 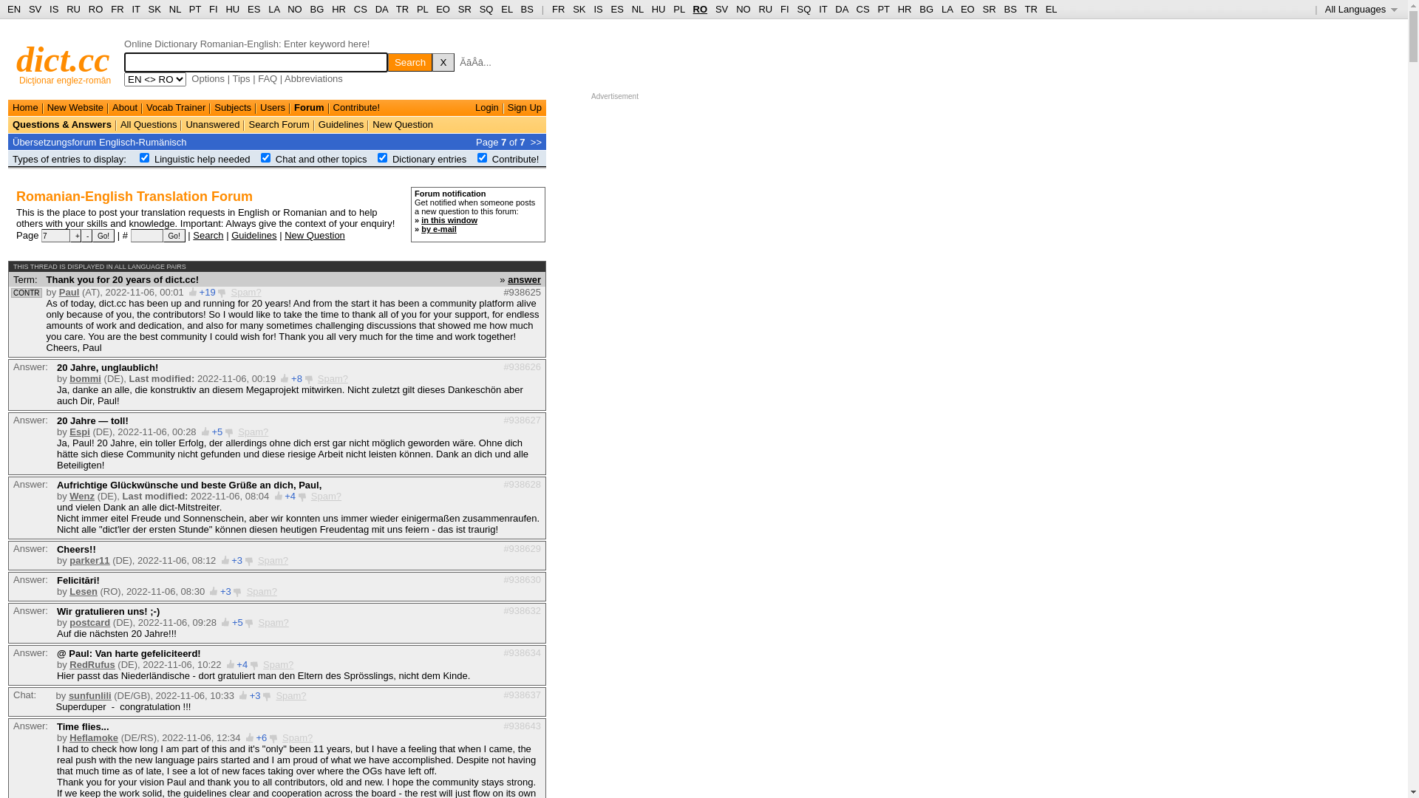 I want to click on Guidelines, so click(x=341, y=124).